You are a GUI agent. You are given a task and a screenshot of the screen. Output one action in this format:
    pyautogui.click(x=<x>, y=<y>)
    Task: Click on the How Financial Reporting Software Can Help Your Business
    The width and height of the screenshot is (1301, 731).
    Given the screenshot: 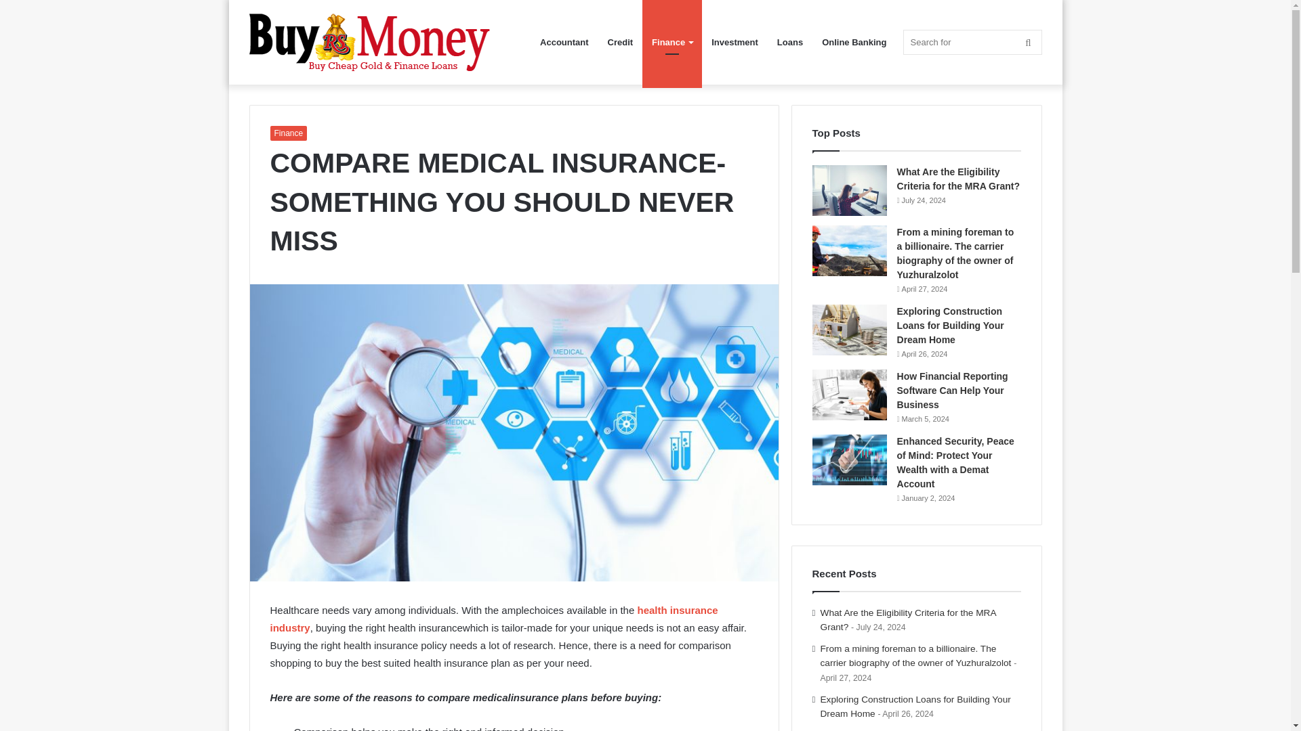 What is the action you would take?
    pyautogui.click(x=953, y=390)
    